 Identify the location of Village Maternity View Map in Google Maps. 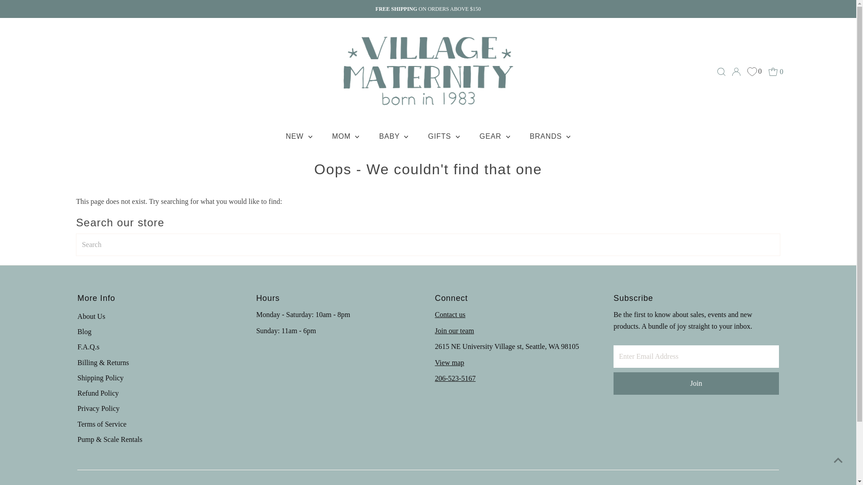
(449, 363).